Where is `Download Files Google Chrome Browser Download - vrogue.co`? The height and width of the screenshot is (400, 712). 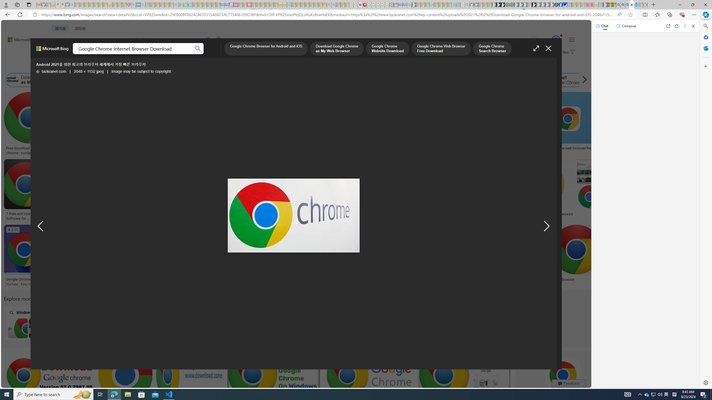
Download Files Google Chrome Browser Download - vrogue.co is located at coordinates (350, 151).